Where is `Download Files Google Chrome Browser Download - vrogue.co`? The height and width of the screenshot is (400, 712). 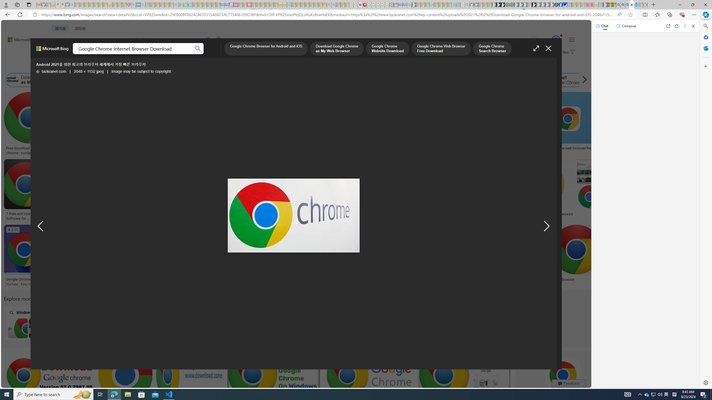
Download Files Google Chrome Browser Download - vrogue.co is located at coordinates (350, 151).